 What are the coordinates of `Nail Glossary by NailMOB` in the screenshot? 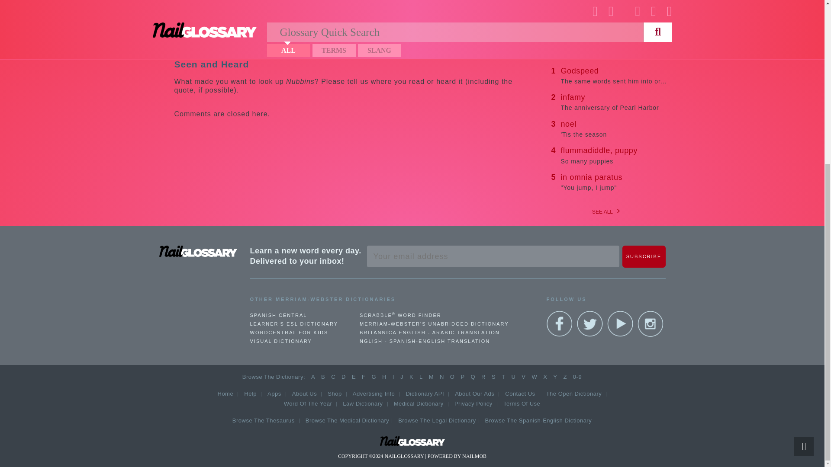 It's located at (198, 251).